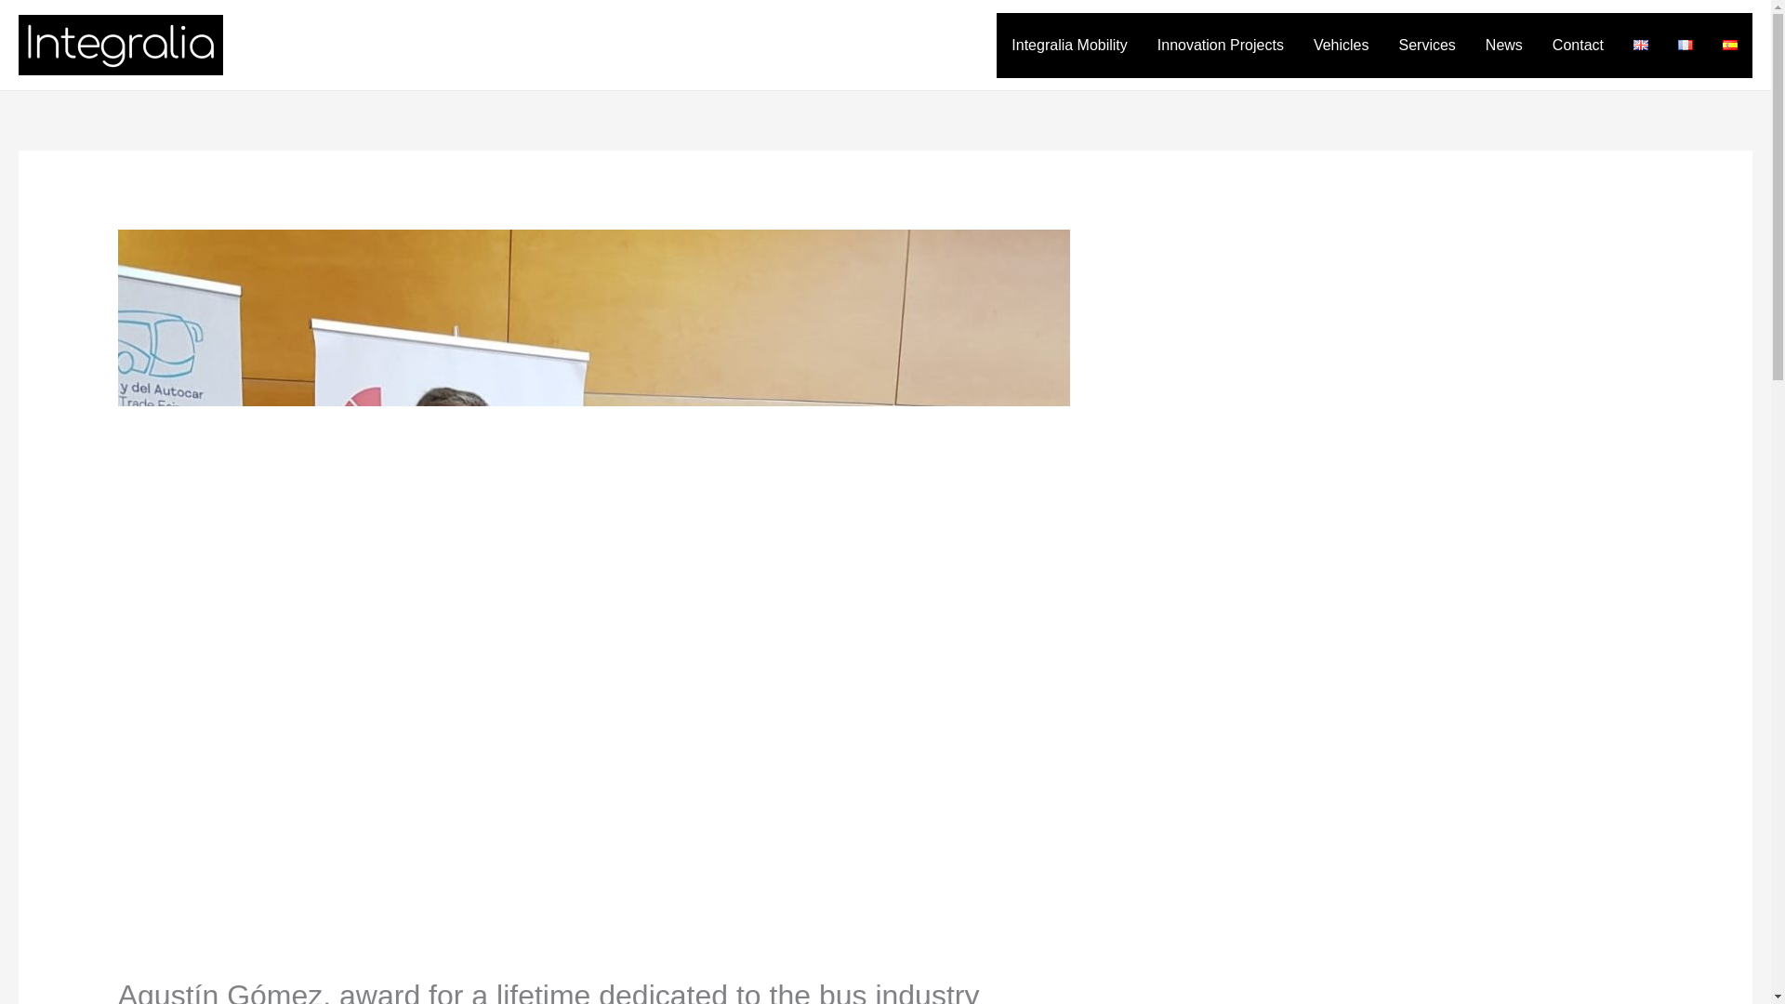 This screenshot has height=1004, width=1785. Describe the element at coordinates (1220, 46) in the screenshot. I see `Innovation Projects` at that location.